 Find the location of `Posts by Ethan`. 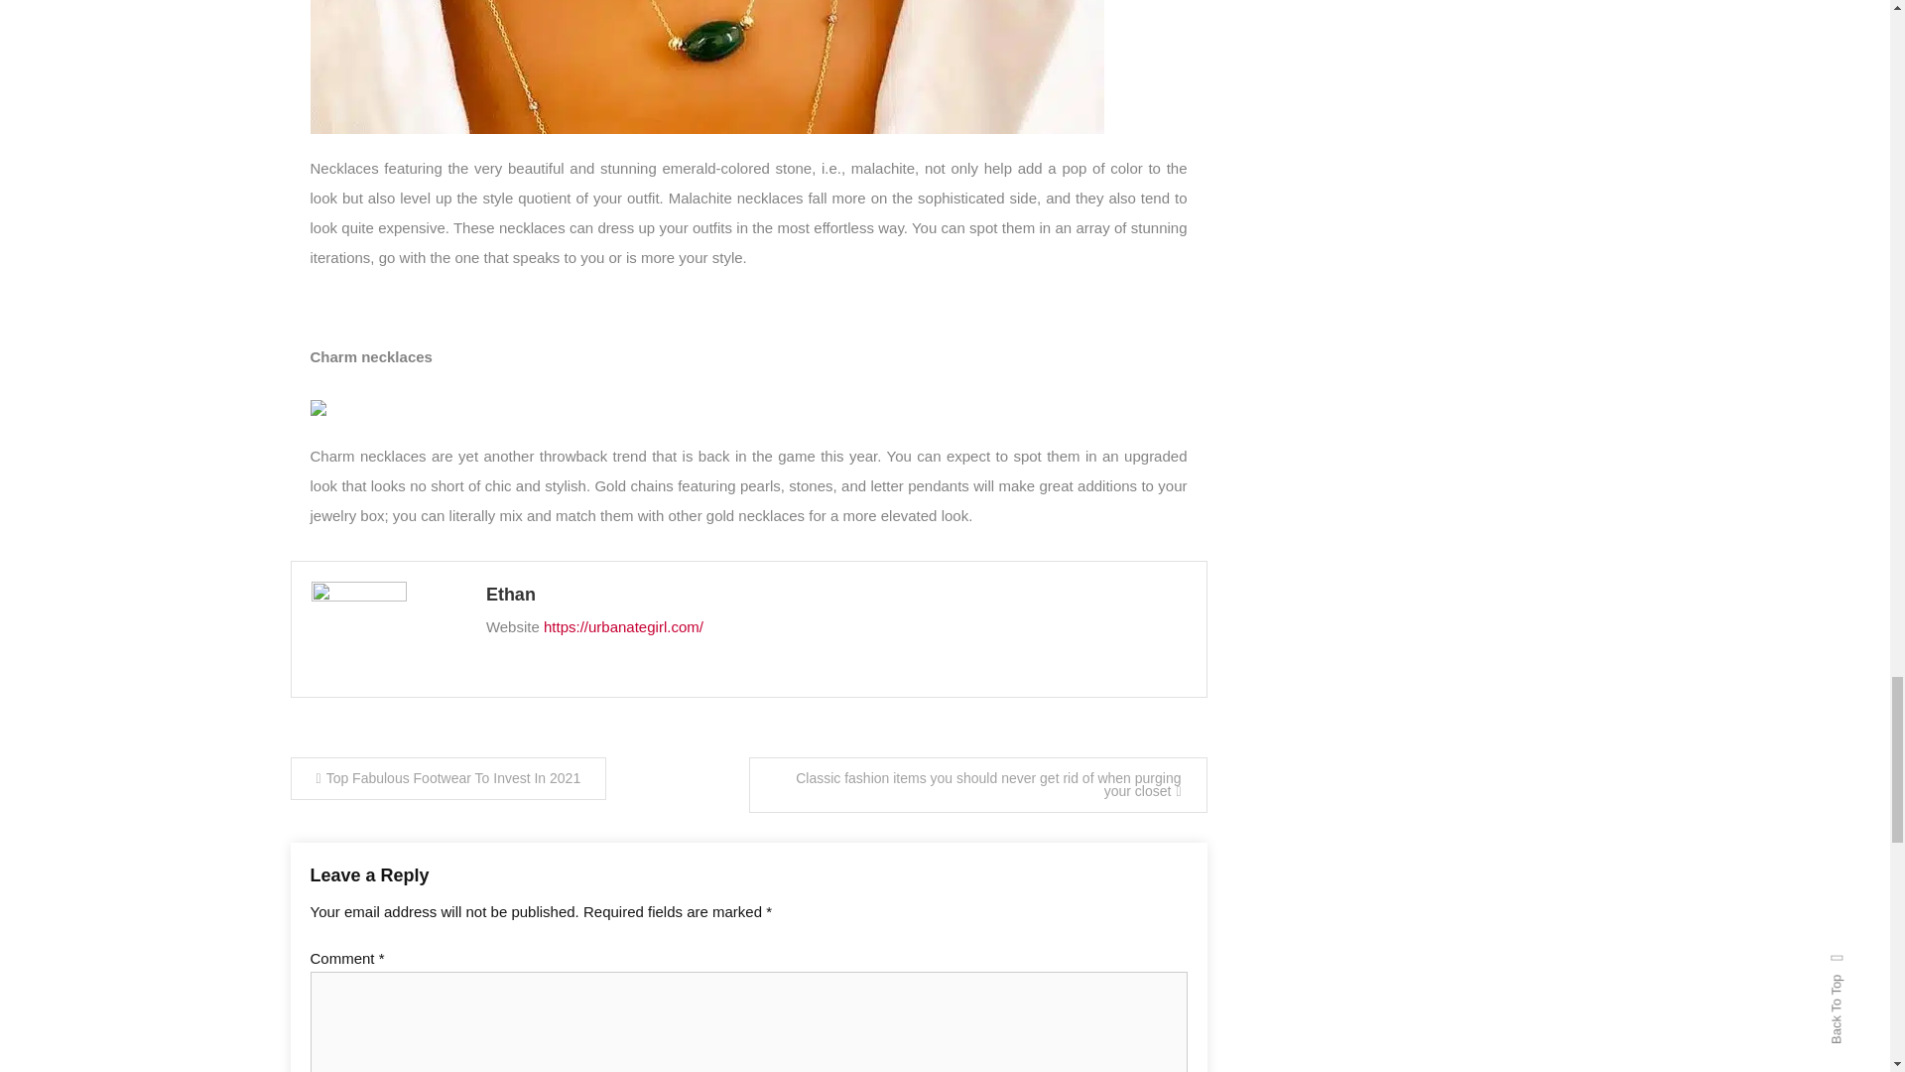

Posts by Ethan is located at coordinates (835, 596).